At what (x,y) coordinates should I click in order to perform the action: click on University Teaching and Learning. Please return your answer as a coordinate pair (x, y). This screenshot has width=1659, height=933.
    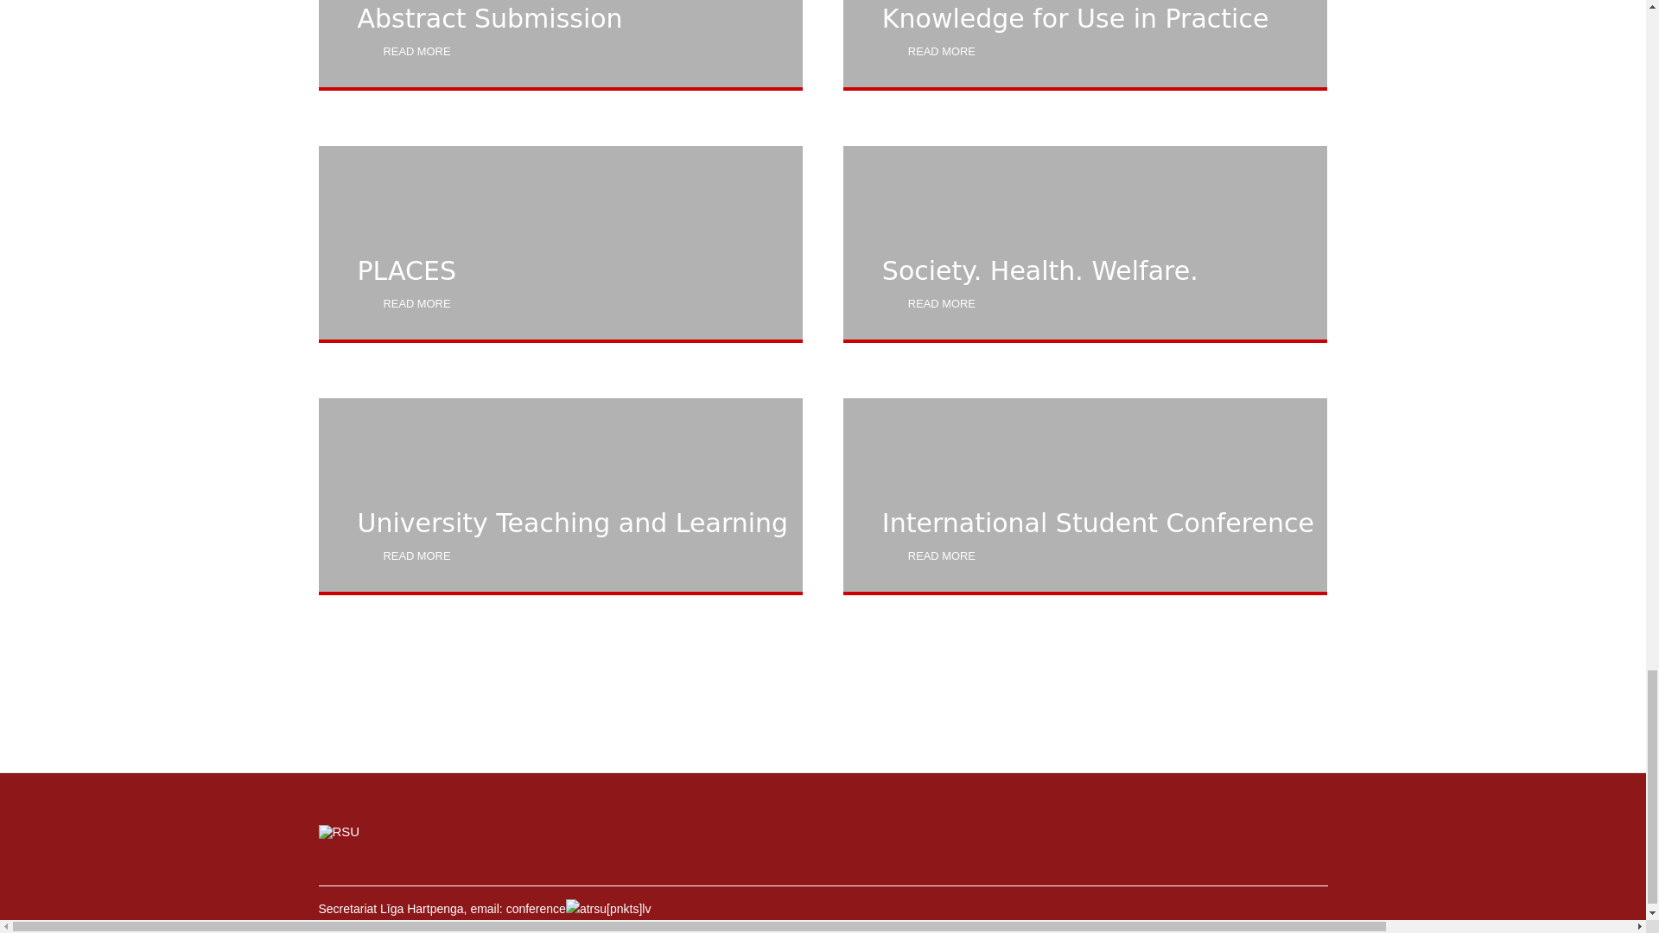
    Looking at the image, I should click on (560, 497).